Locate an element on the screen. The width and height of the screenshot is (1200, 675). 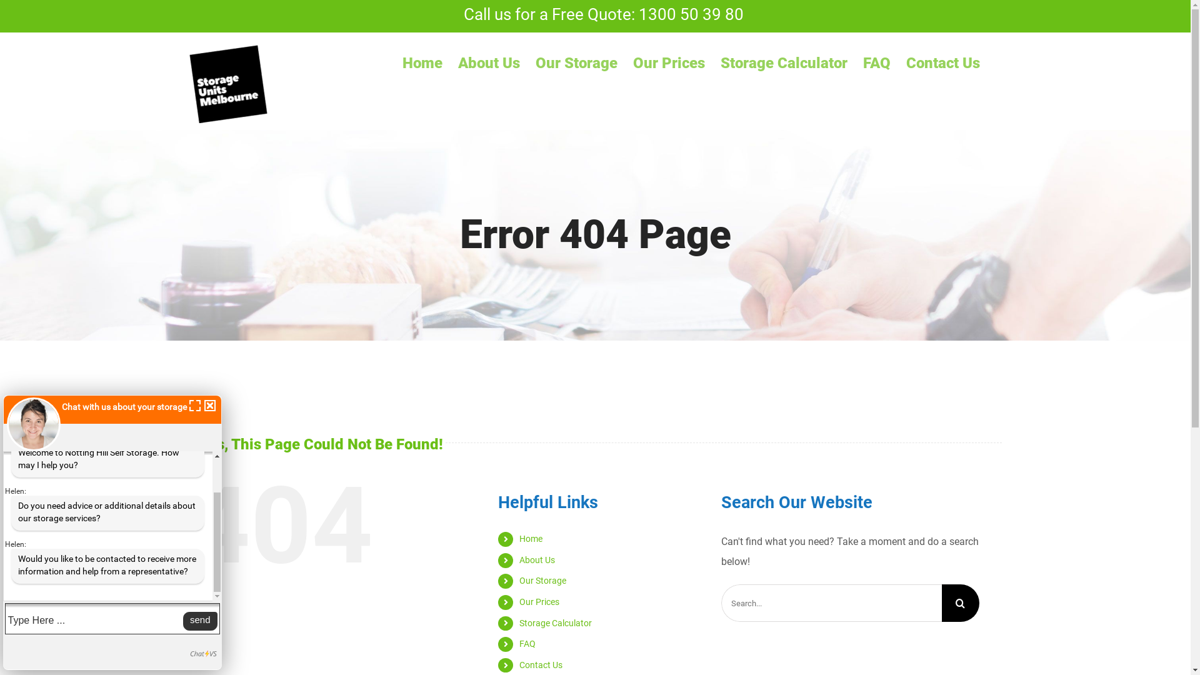
Our Storage is located at coordinates (542, 581).